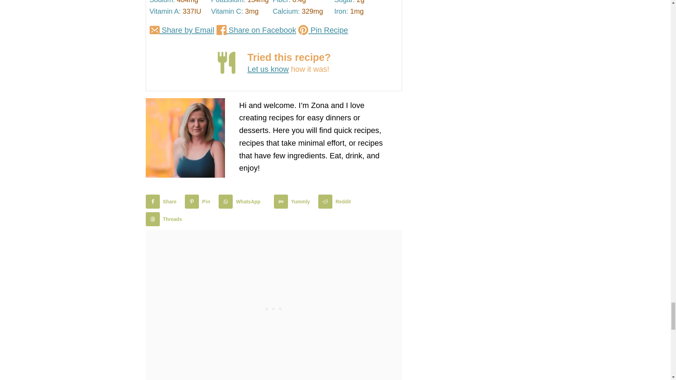 The image size is (676, 380). I want to click on Share on WhatsApp, so click(241, 201).